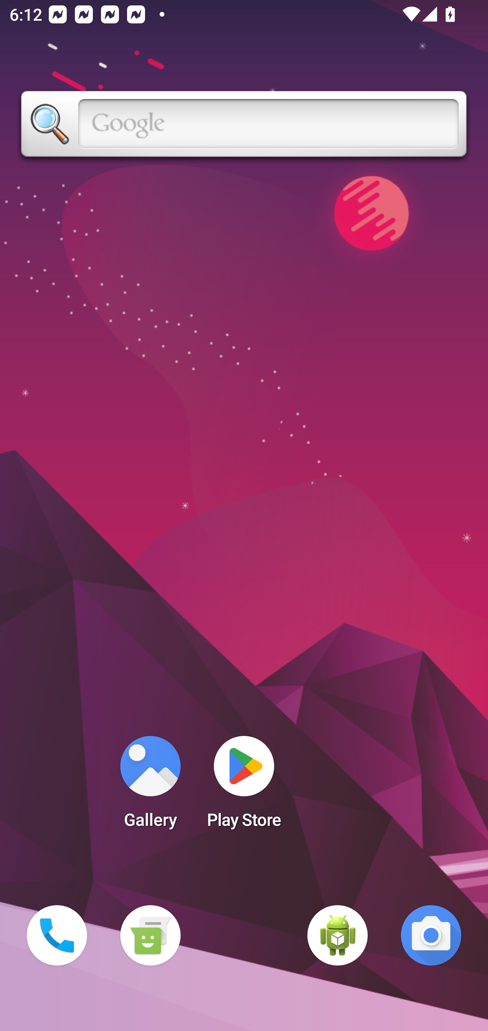 Image resolution: width=488 pixels, height=1031 pixels. Describe the element at coordinates (431, 935) in the screenshot. I see `Camera` at that location.